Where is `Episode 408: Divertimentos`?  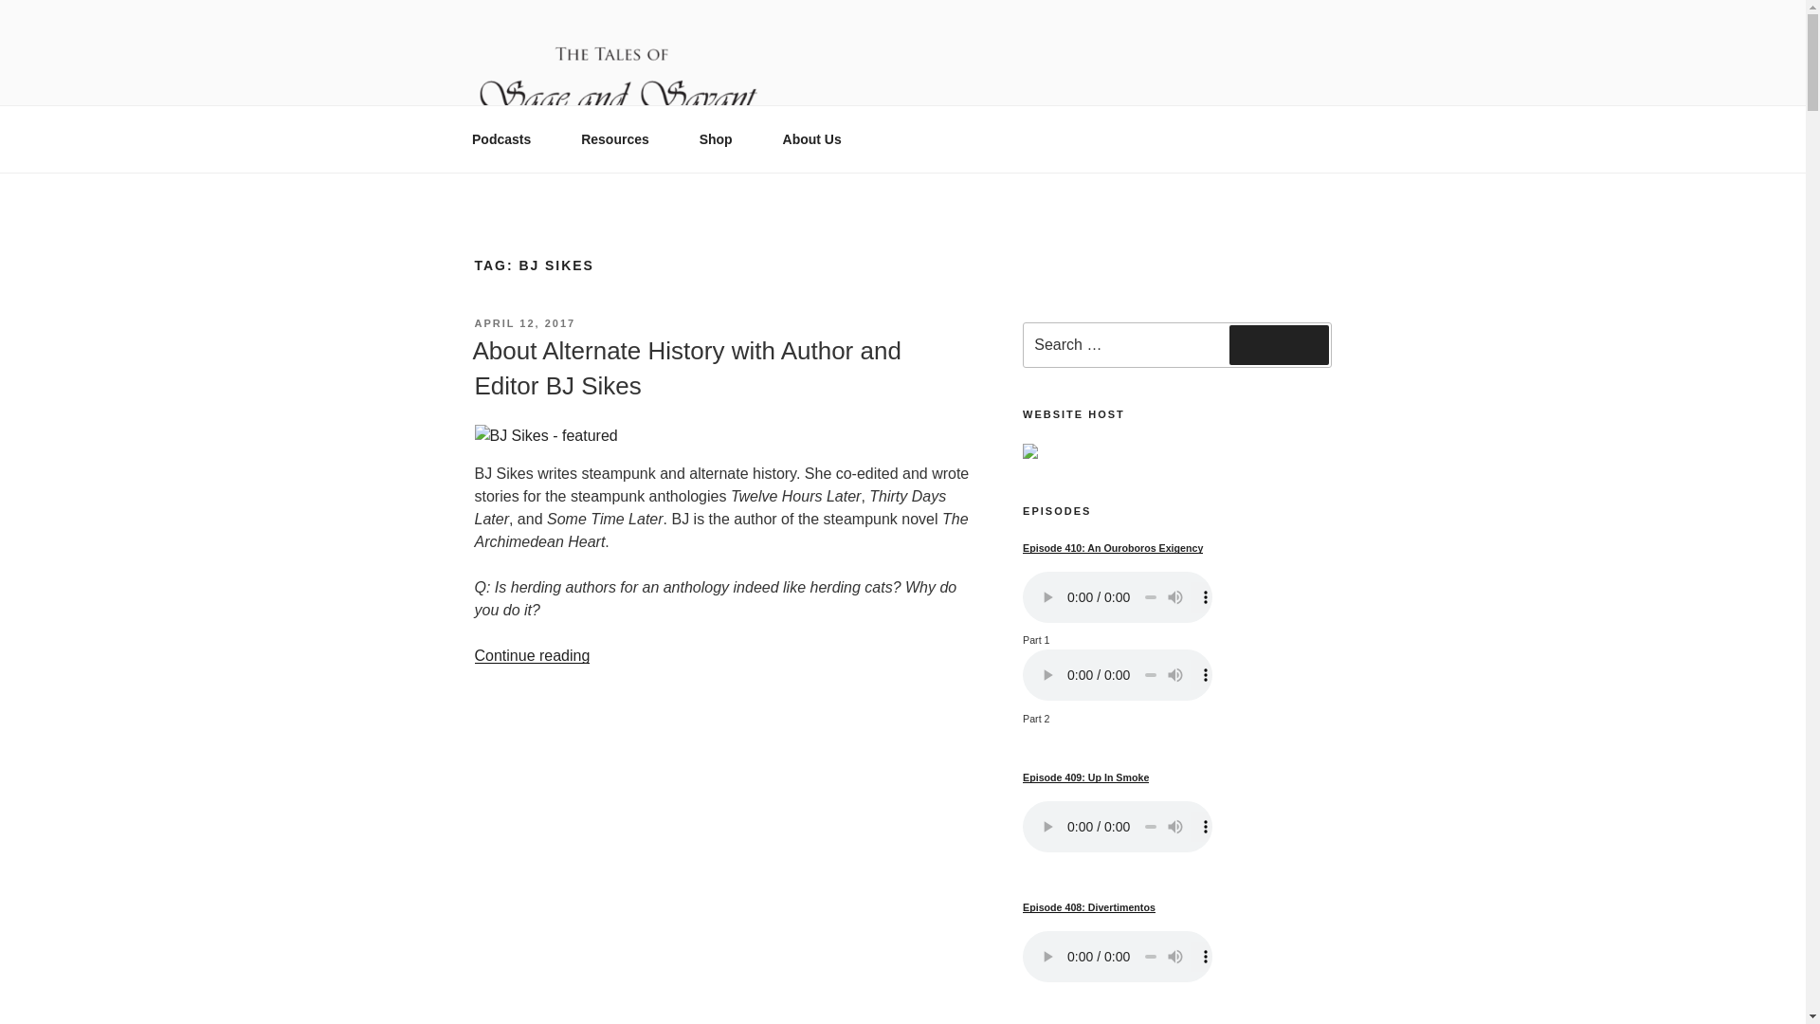
Episode 408: Divertimentos is located at coordinates (1089, 906).